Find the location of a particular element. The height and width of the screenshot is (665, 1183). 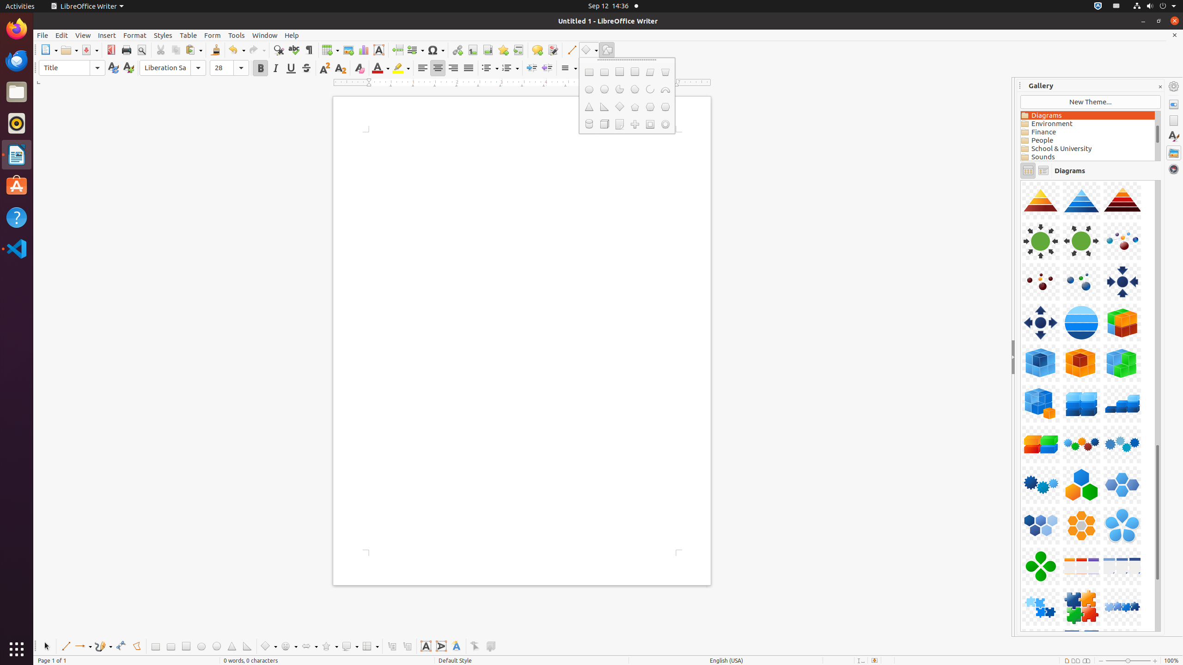

Component-Gear01-DarkBlue is located at coordinates (1021, 180).